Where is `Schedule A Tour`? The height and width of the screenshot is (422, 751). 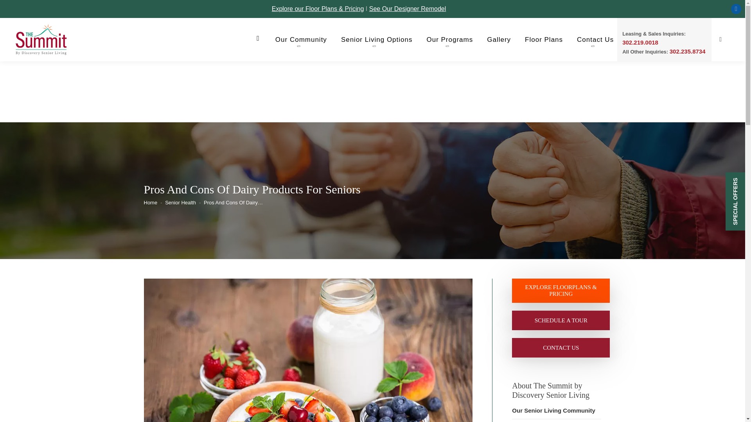
Schedule A Tour is located at coordinates (561, 320).